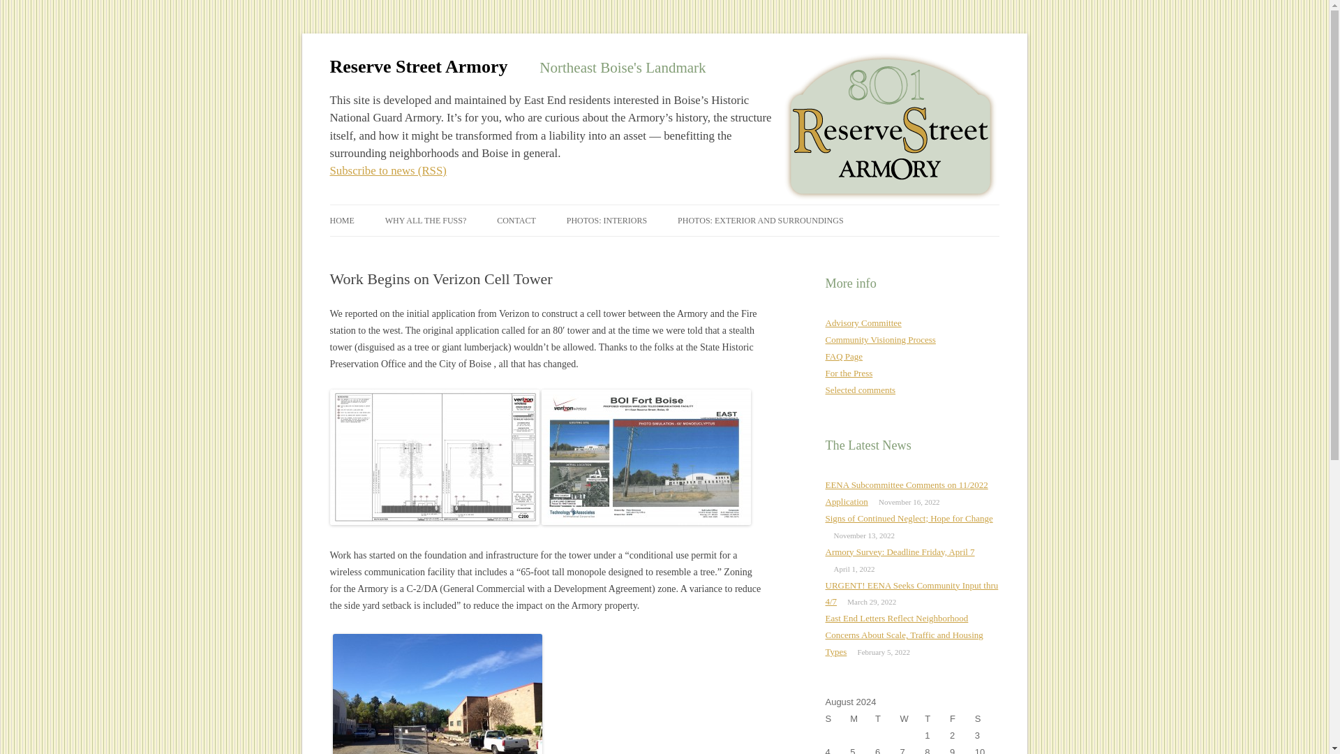  I want to click on For the Press, so click(849, 373).